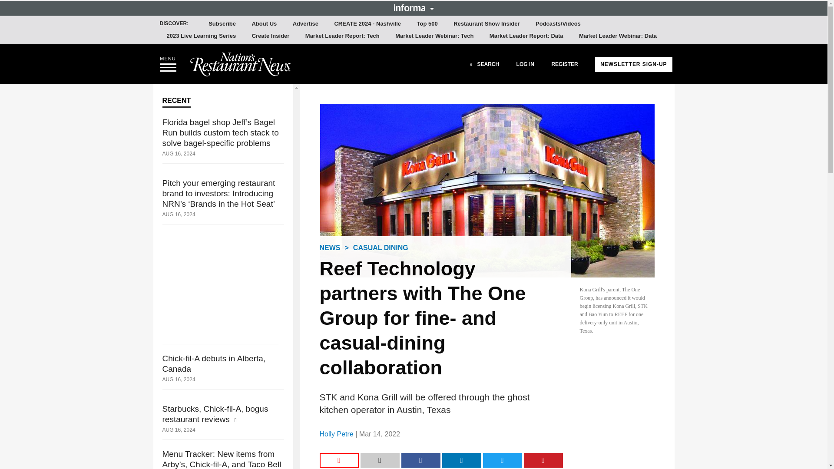 The height and width of the screenshot is (469, 834). Describe the element at coordinates (486, 24) in the screenshot. I see `Restaurant Show Insider` at that location.